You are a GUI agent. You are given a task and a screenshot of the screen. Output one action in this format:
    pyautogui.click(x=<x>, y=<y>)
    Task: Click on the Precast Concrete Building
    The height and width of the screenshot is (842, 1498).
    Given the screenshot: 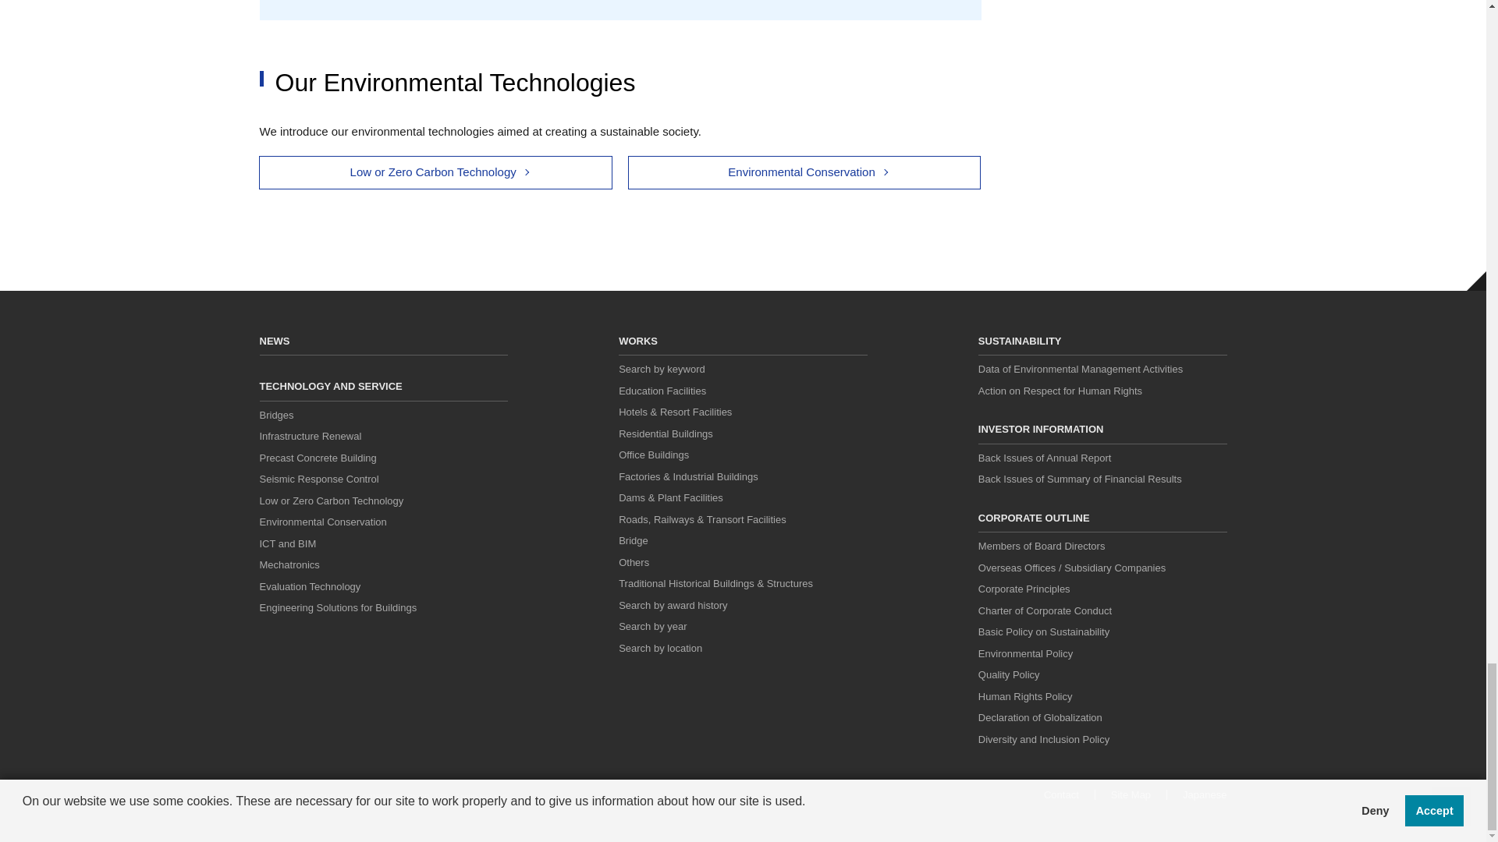 What is the action you would take?
    pyautogui.click(x=317, y=458)
    